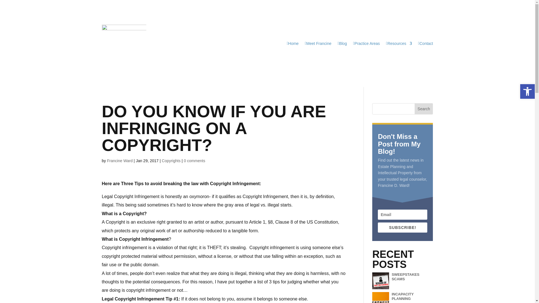 This screenshot has width=539, height=303. Describe the element at coordinates (171, 160) in the screenshot. I see `Copyrights` at that location.